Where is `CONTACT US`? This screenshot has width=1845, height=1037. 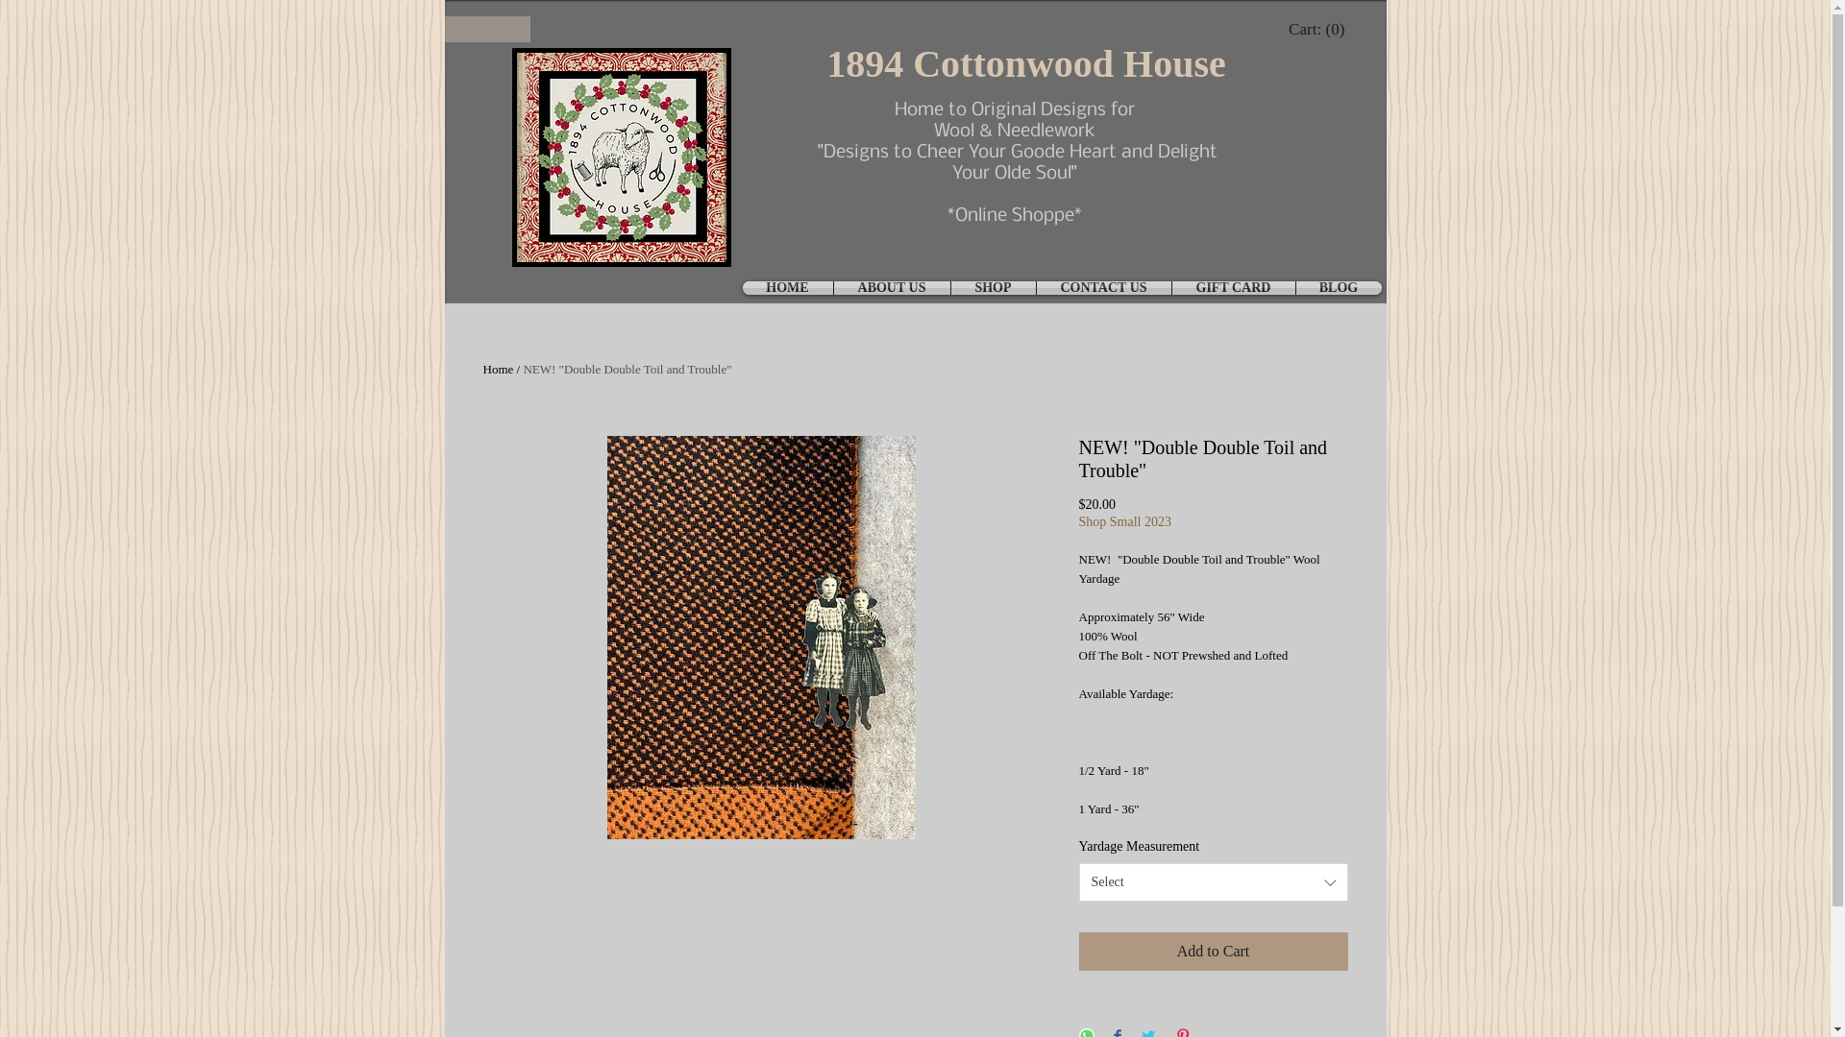
CONTACT US is located at coordinates (1103, 288).